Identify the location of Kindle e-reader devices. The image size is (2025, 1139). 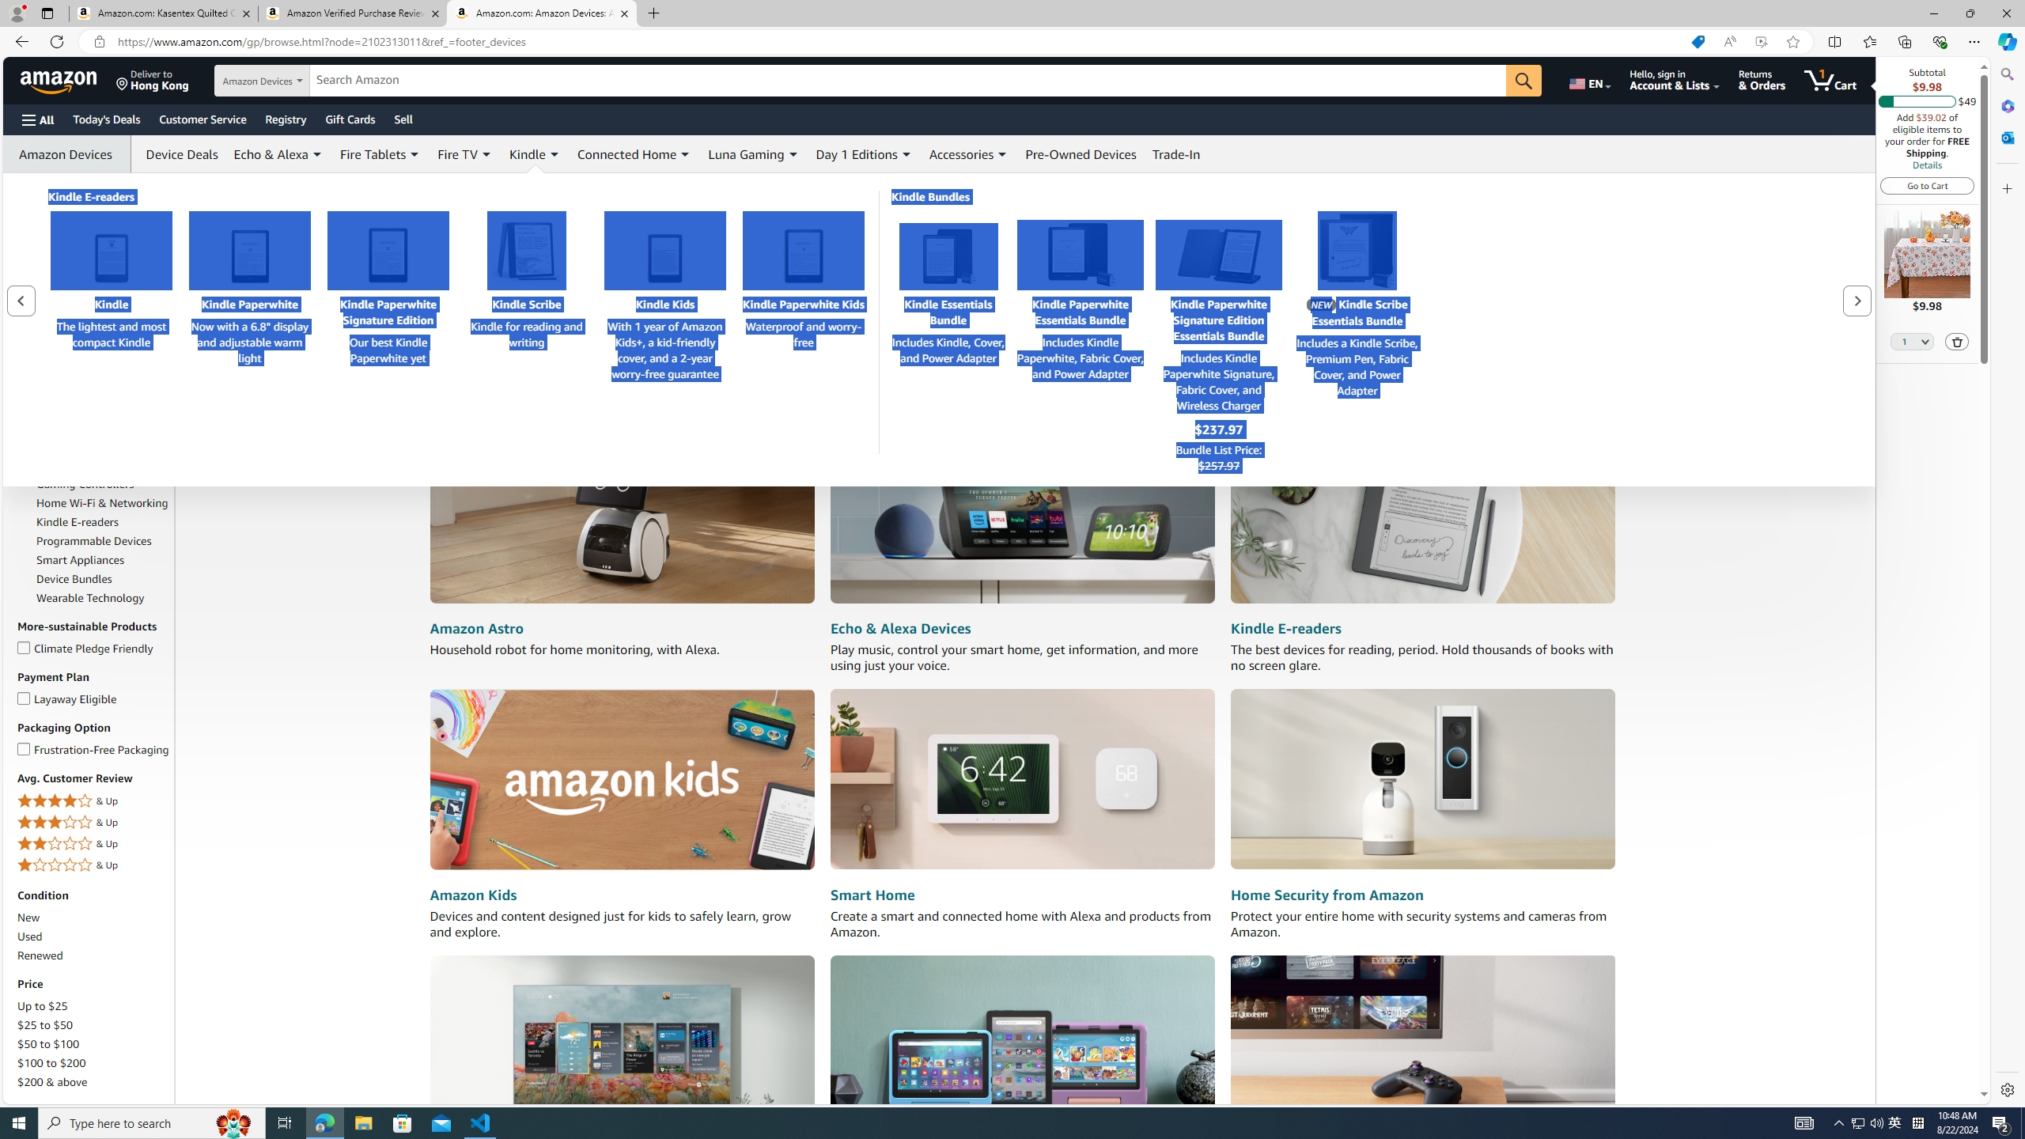
(1422, 514).